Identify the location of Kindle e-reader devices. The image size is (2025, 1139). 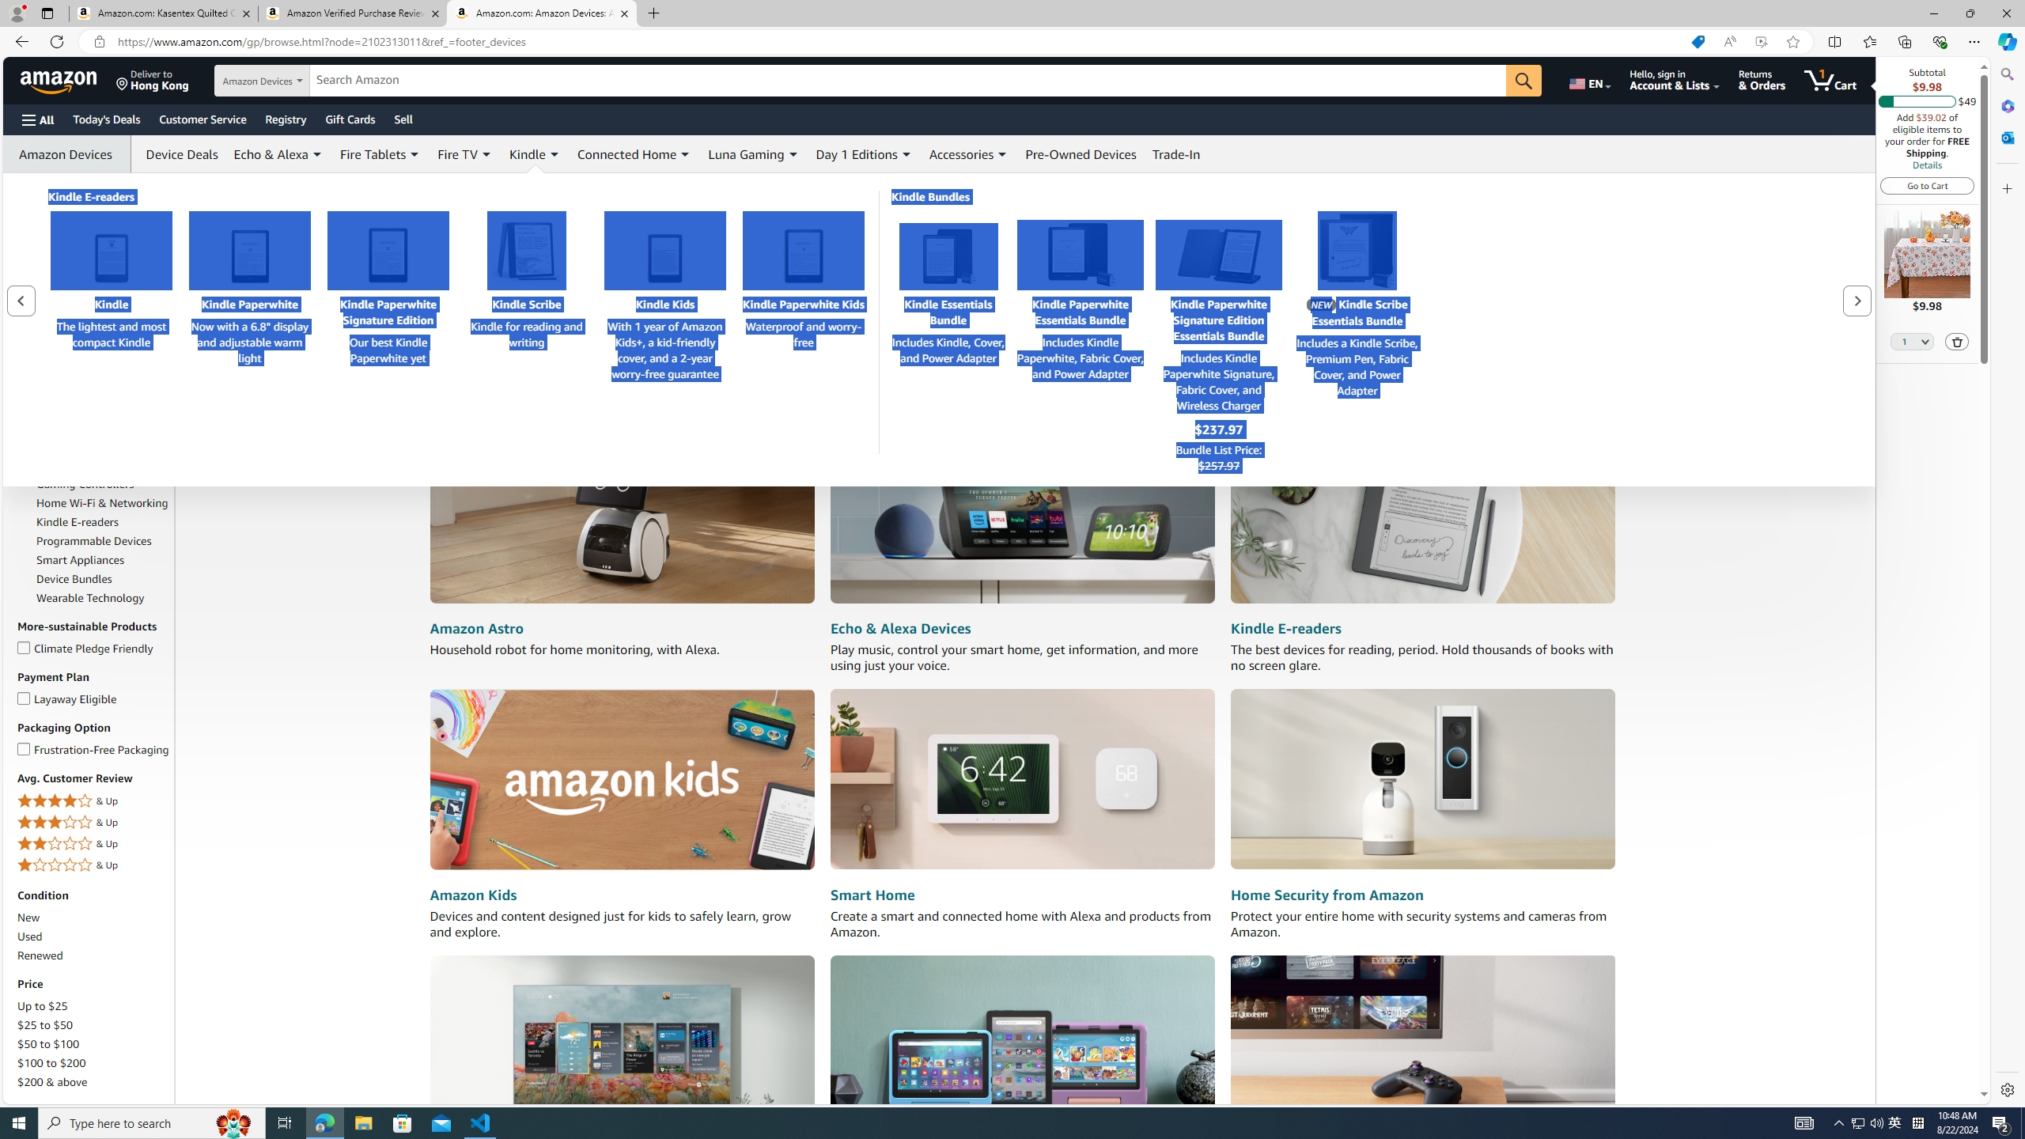
(1422, 514).